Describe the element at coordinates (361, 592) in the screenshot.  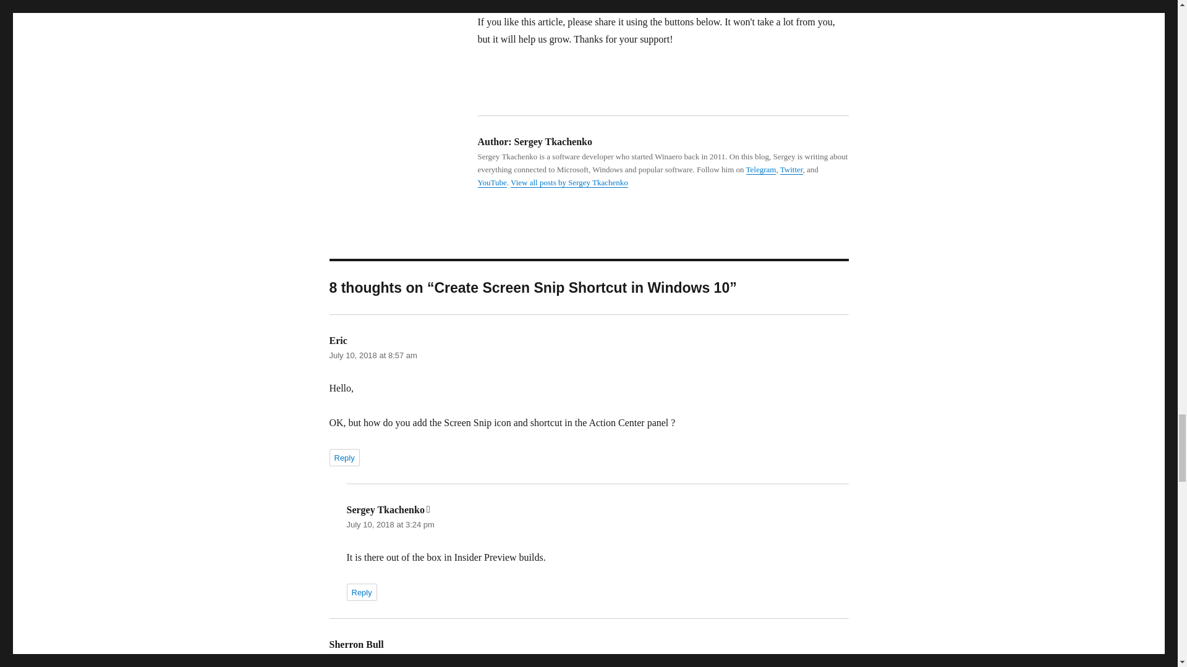
I see `Reply` at that location.